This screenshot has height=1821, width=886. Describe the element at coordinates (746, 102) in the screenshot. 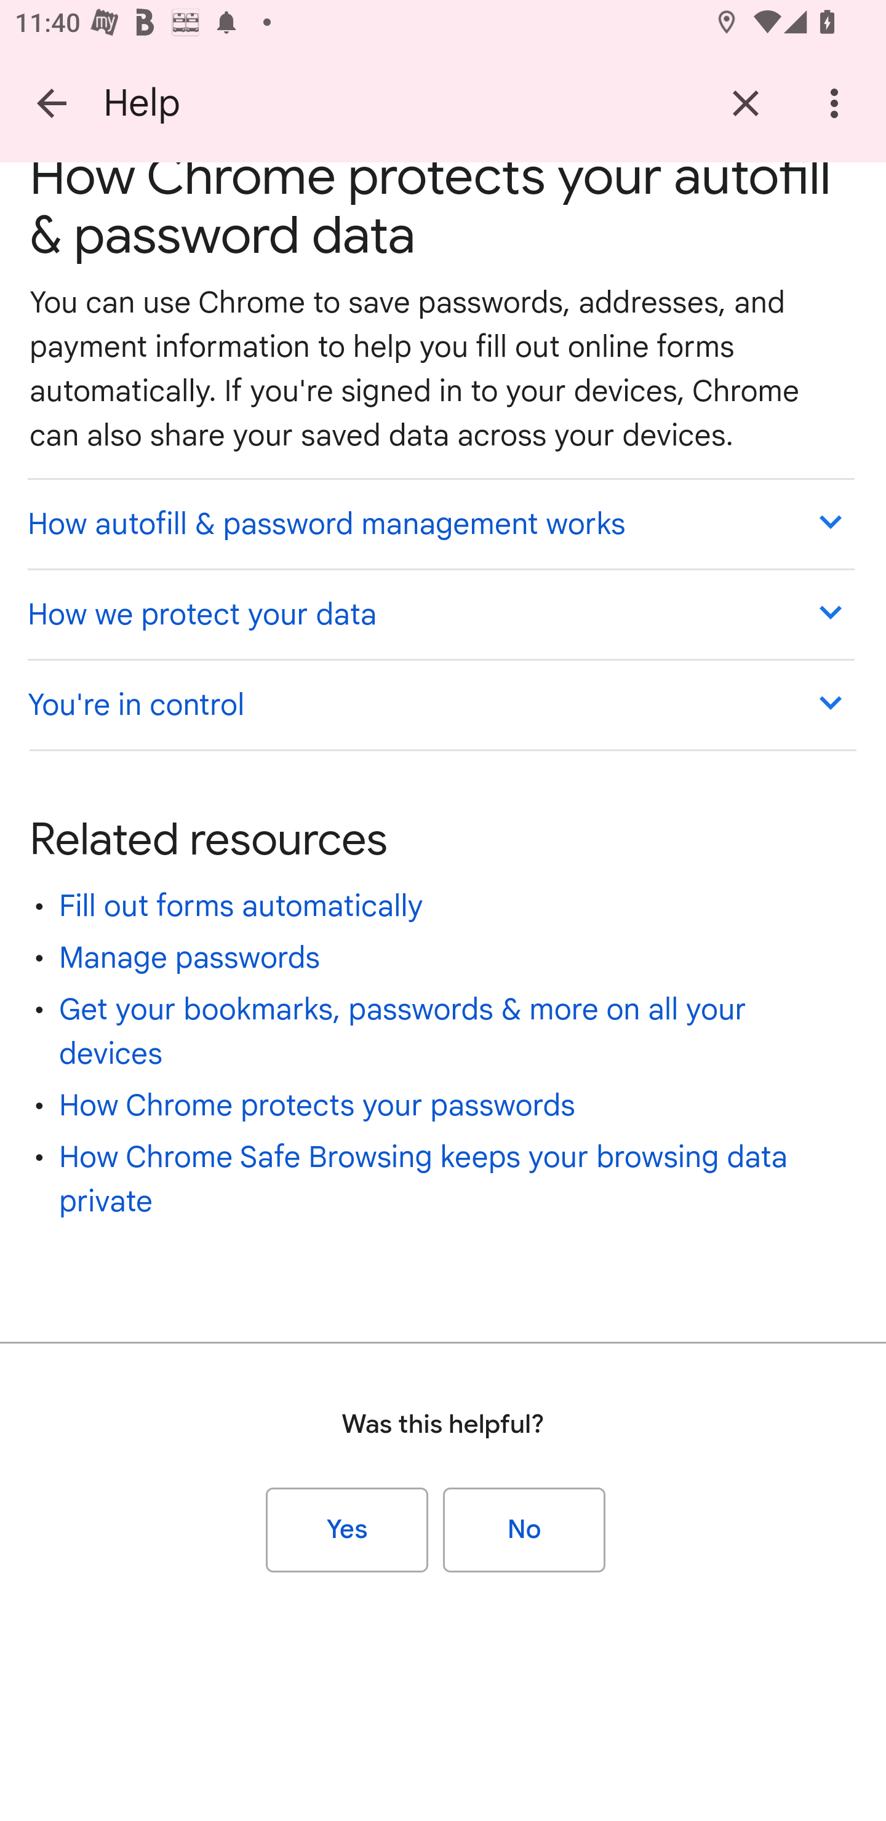

I see `Return to Chrome` at that location.